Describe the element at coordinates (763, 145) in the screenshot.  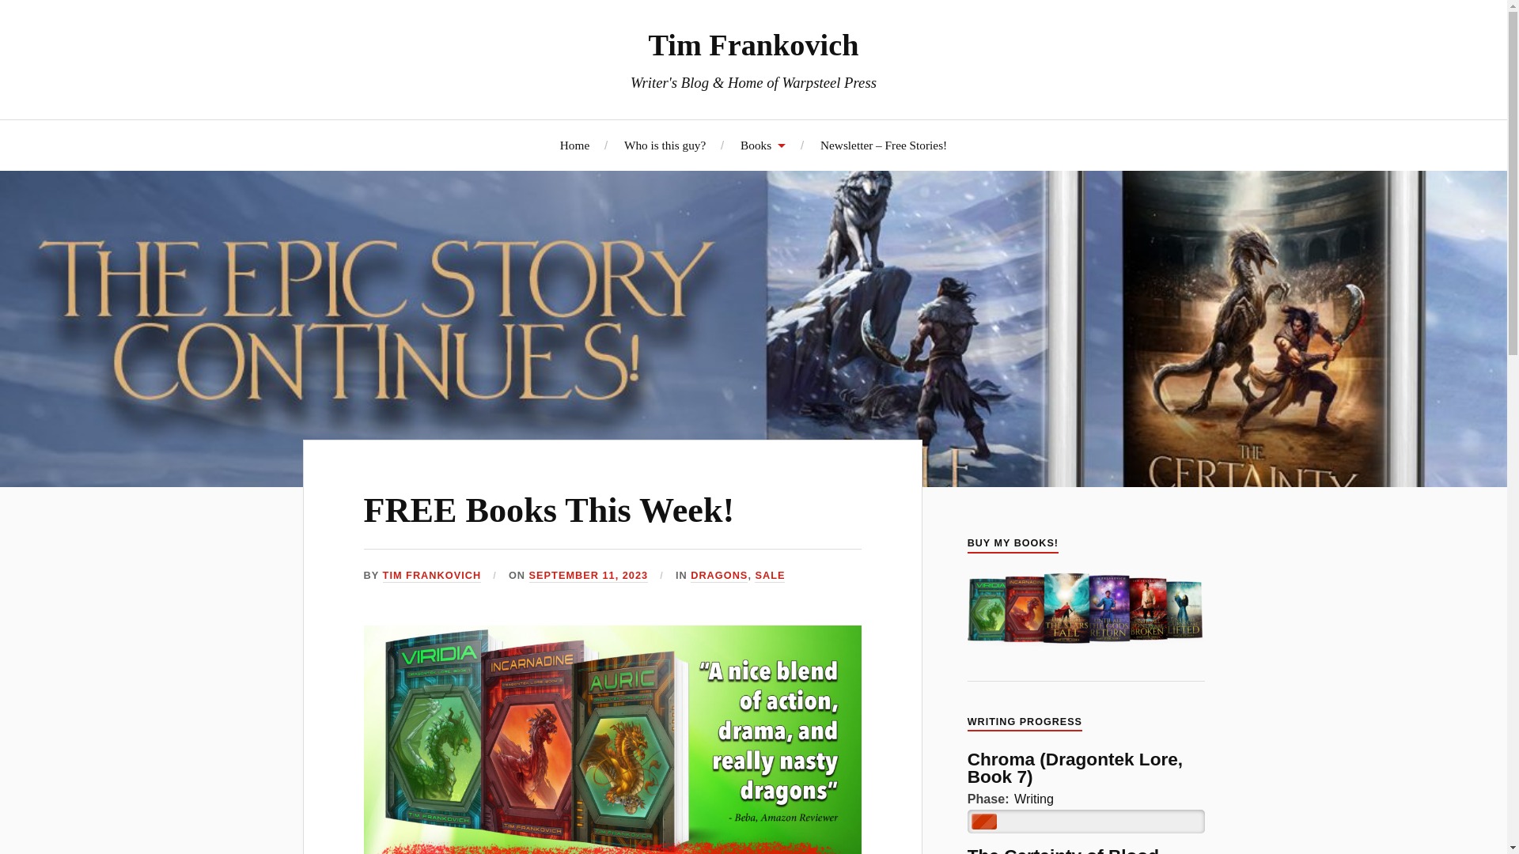
I see `Books` at that location.